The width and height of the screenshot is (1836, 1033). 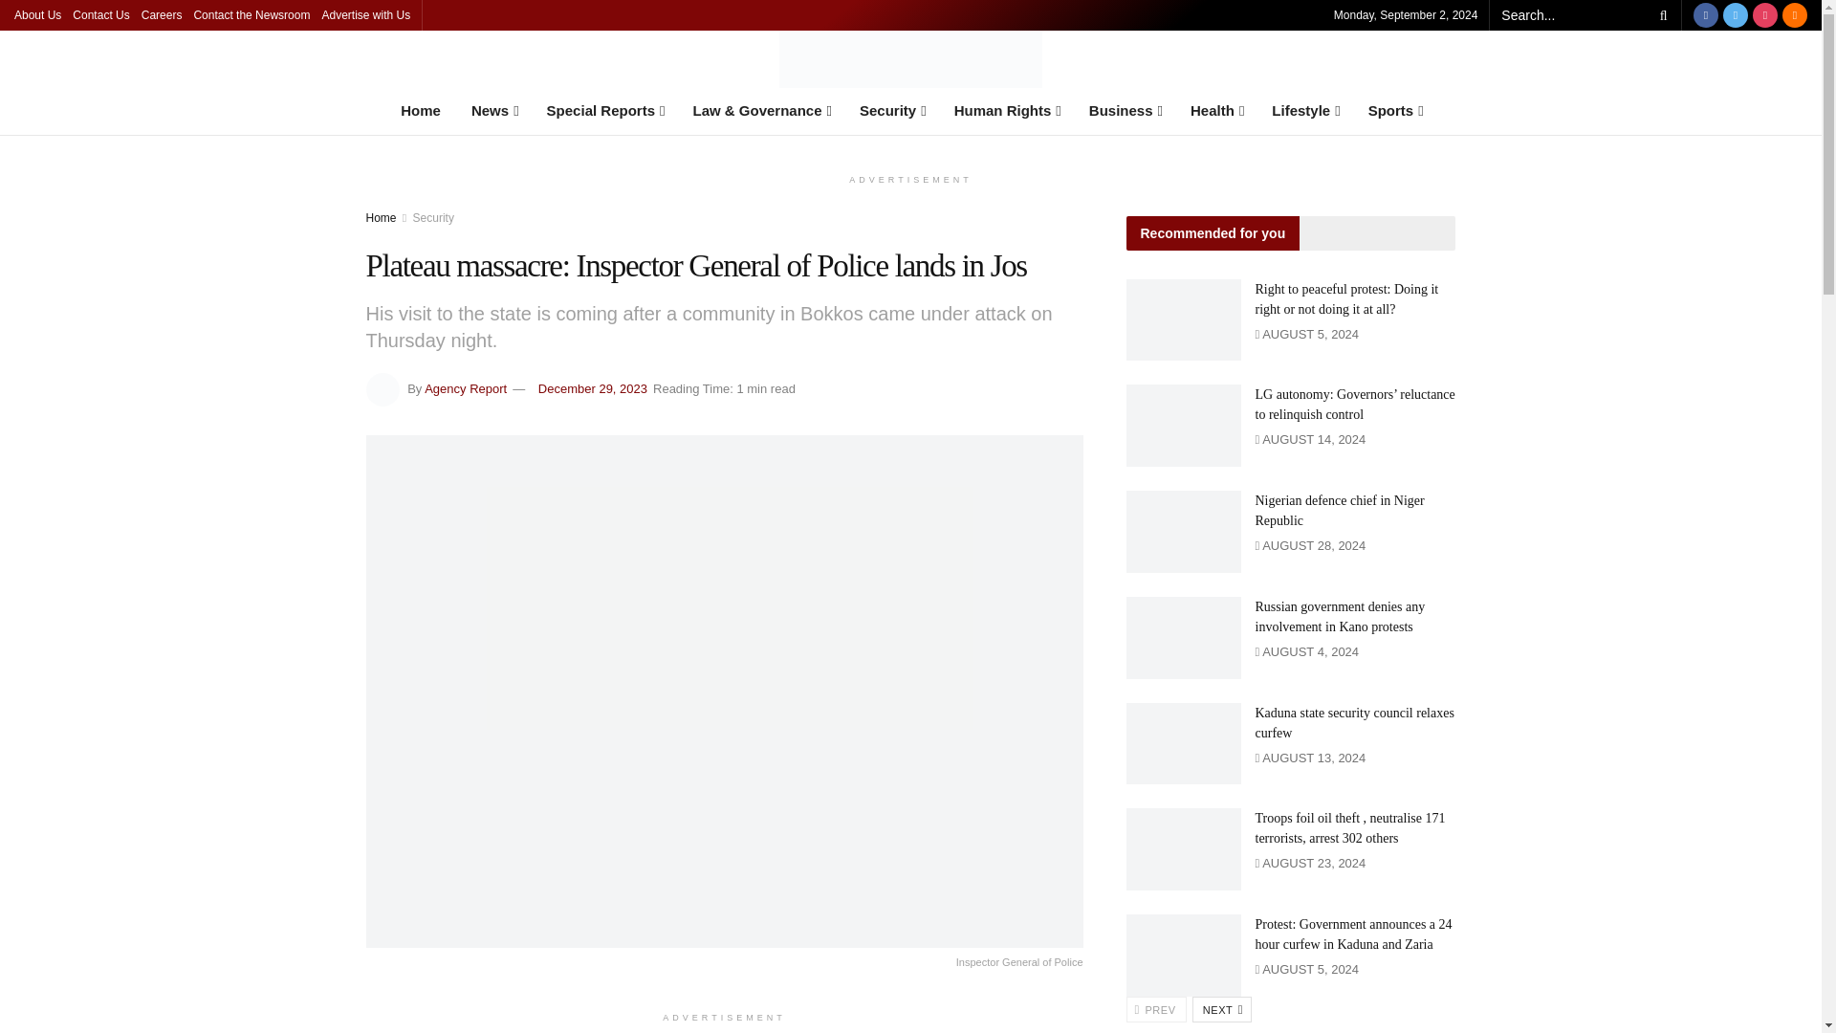 I want to click on Special Reports, so click(x=604, y=111).